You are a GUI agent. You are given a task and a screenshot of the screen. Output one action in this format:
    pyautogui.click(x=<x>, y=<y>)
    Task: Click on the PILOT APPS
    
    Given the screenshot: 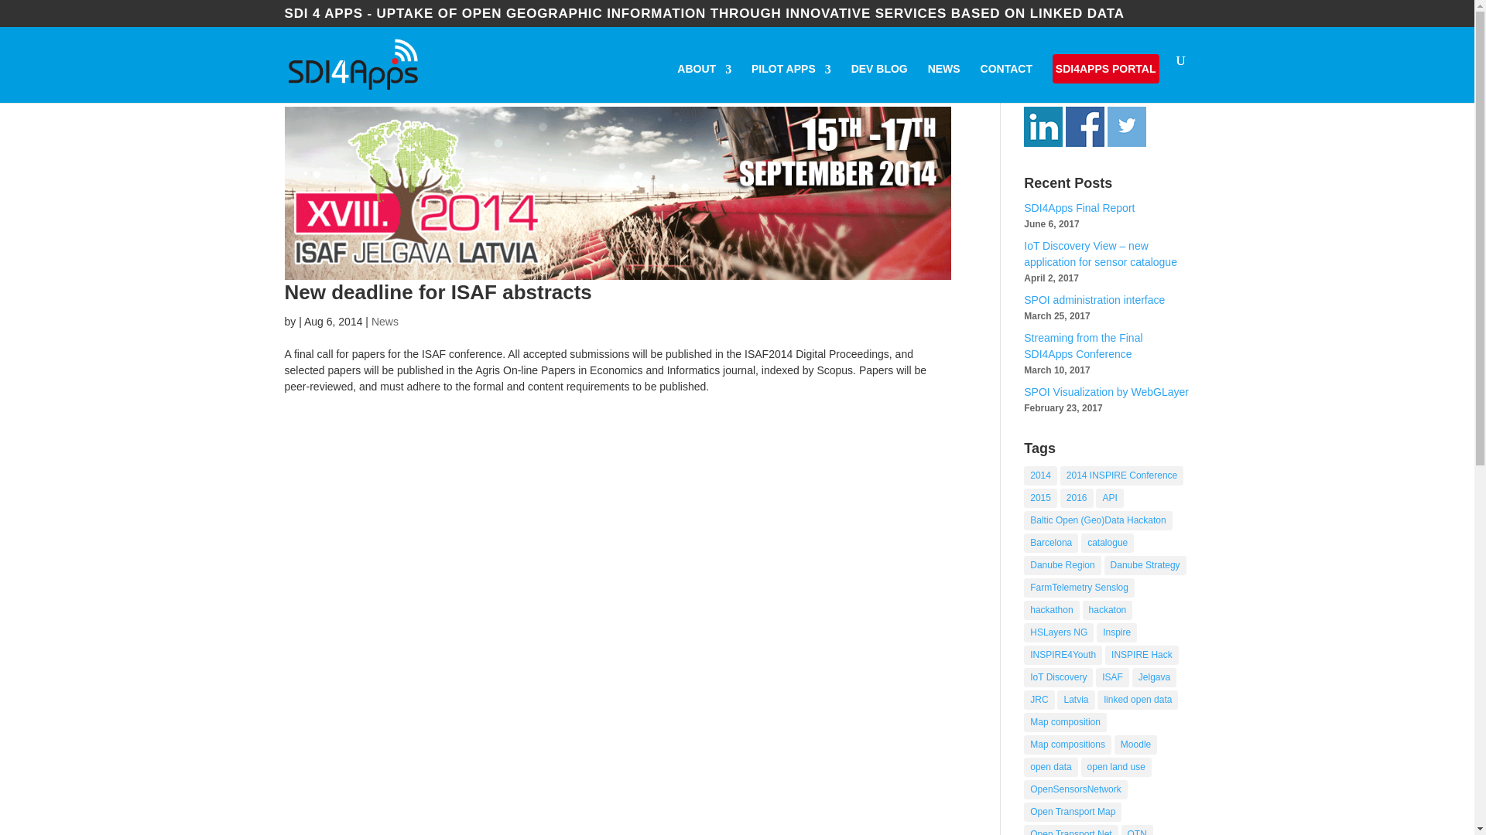 What is the action you would take?
    pyautogui.click(x=791, y=82)
    